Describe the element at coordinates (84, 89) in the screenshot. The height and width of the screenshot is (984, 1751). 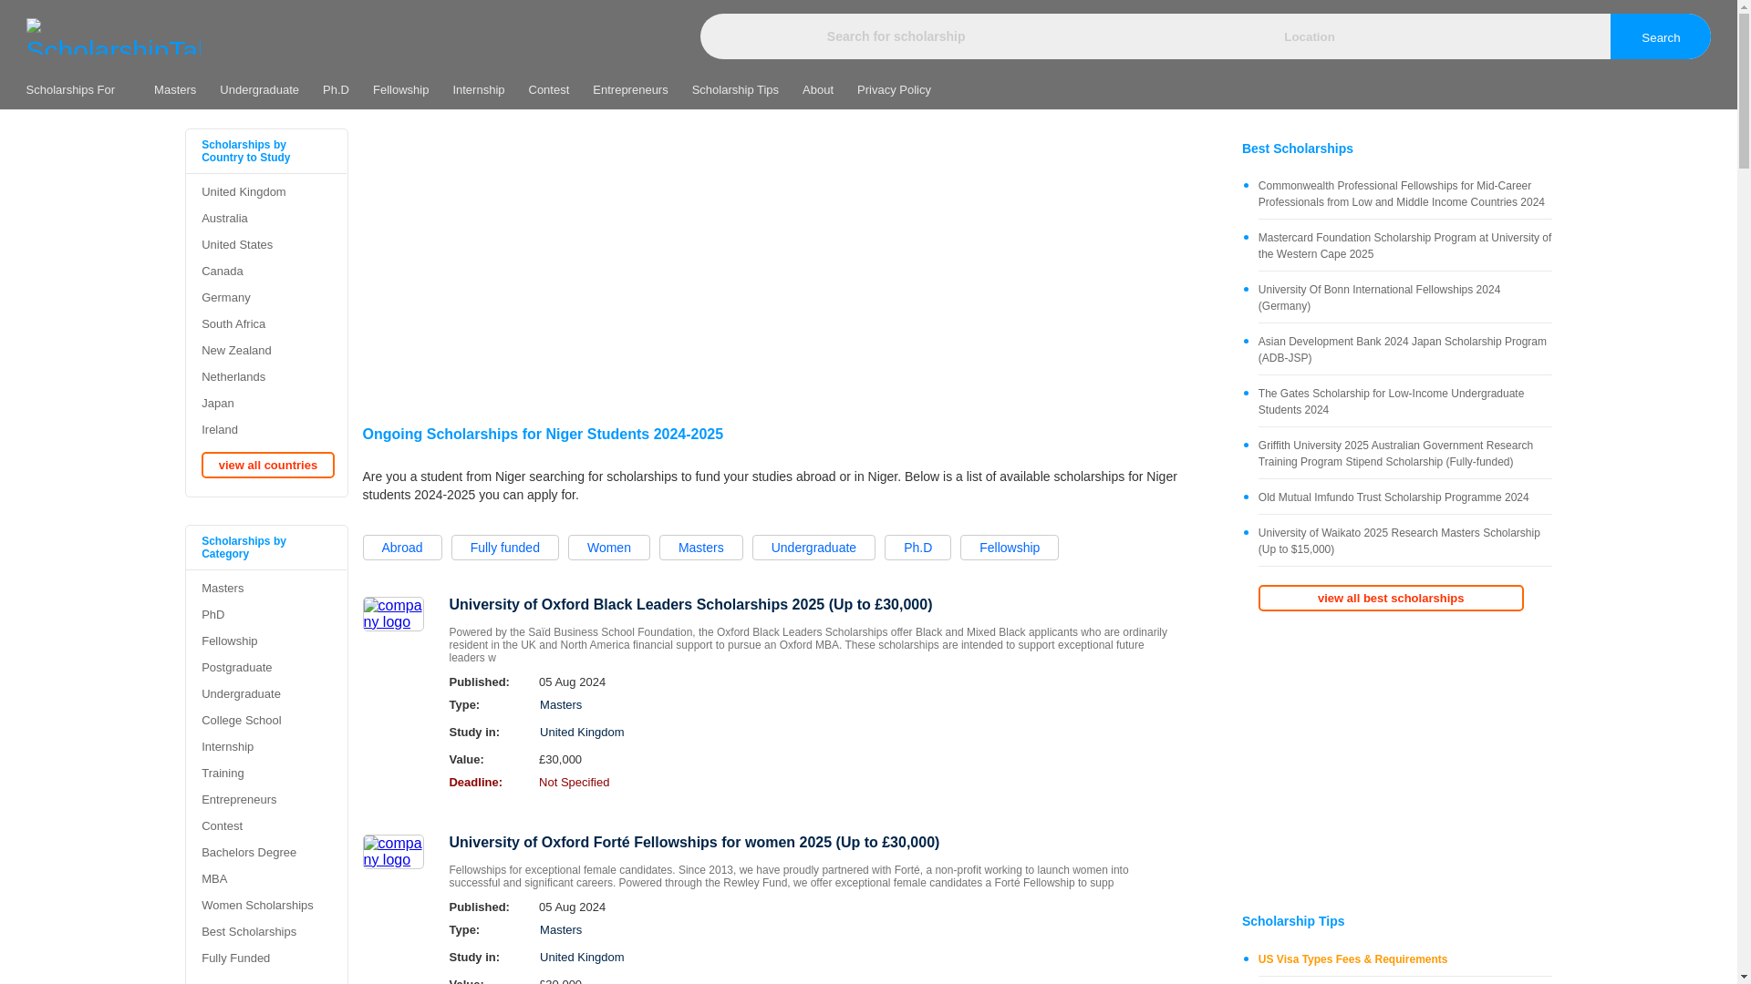
I see `Scholarships For` at that location.